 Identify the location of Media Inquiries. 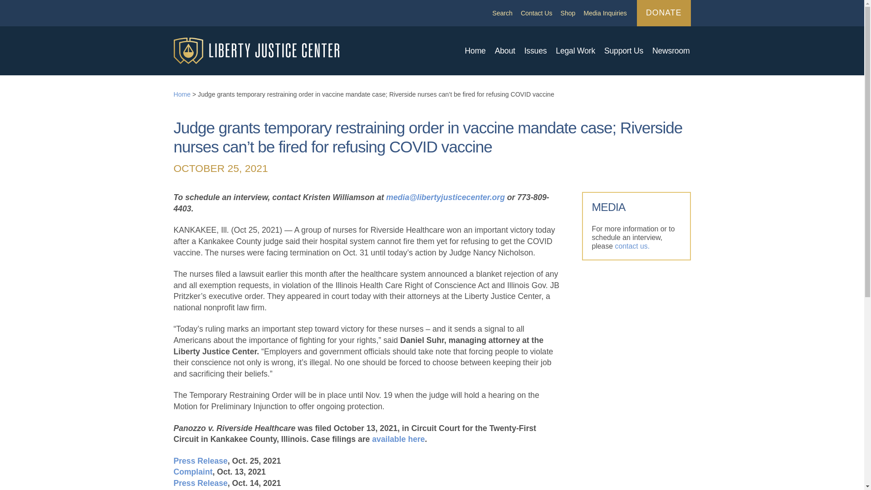
(605, 13).